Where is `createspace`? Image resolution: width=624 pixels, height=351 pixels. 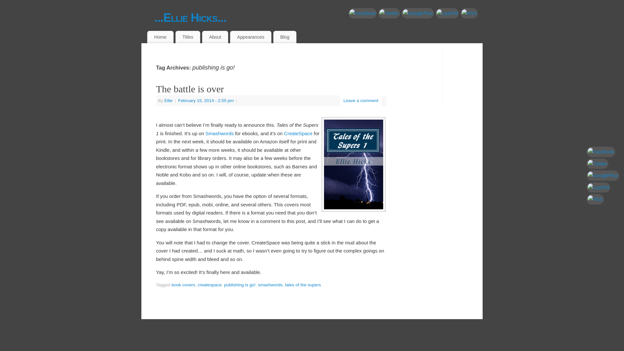 createspace is located at coordinates (209, 285).